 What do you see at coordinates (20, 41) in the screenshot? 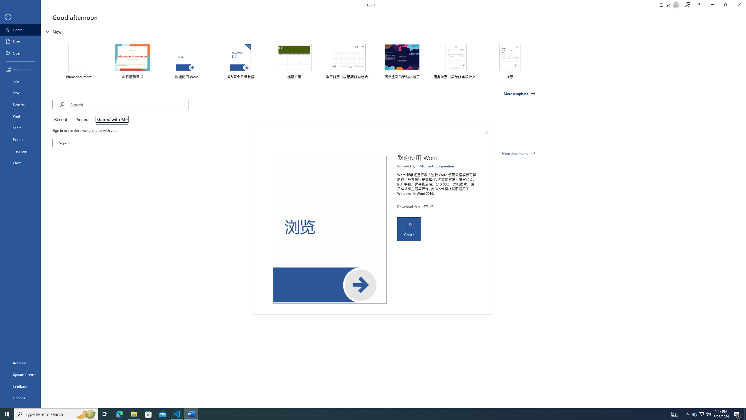
I see `New` at bounding box center [20, 41].